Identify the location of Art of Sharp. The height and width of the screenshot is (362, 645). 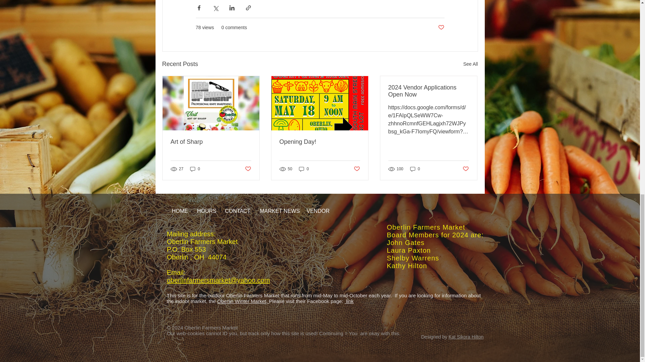
(211, 142).